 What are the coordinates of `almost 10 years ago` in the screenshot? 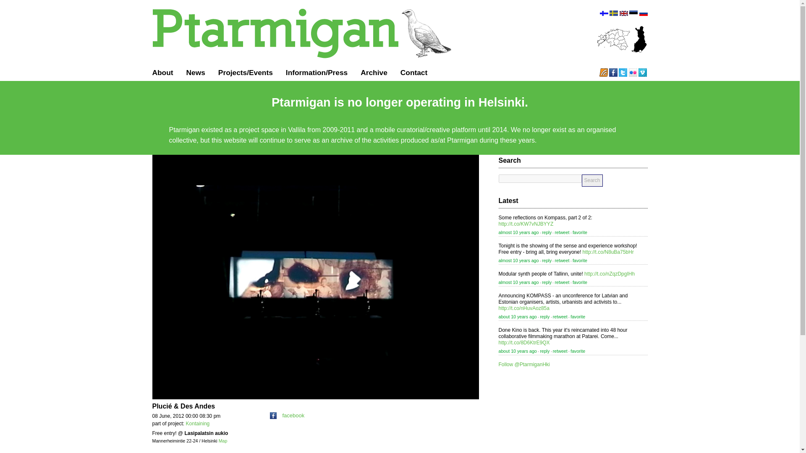 It's located at (519, 232).